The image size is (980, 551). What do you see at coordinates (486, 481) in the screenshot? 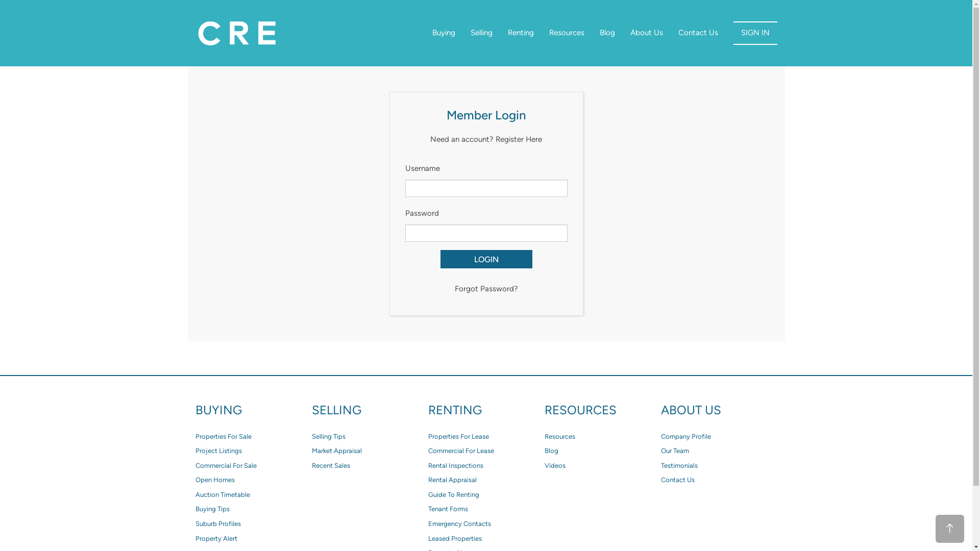
I see `Rental Appraisal` at bounding box center [486, 481].